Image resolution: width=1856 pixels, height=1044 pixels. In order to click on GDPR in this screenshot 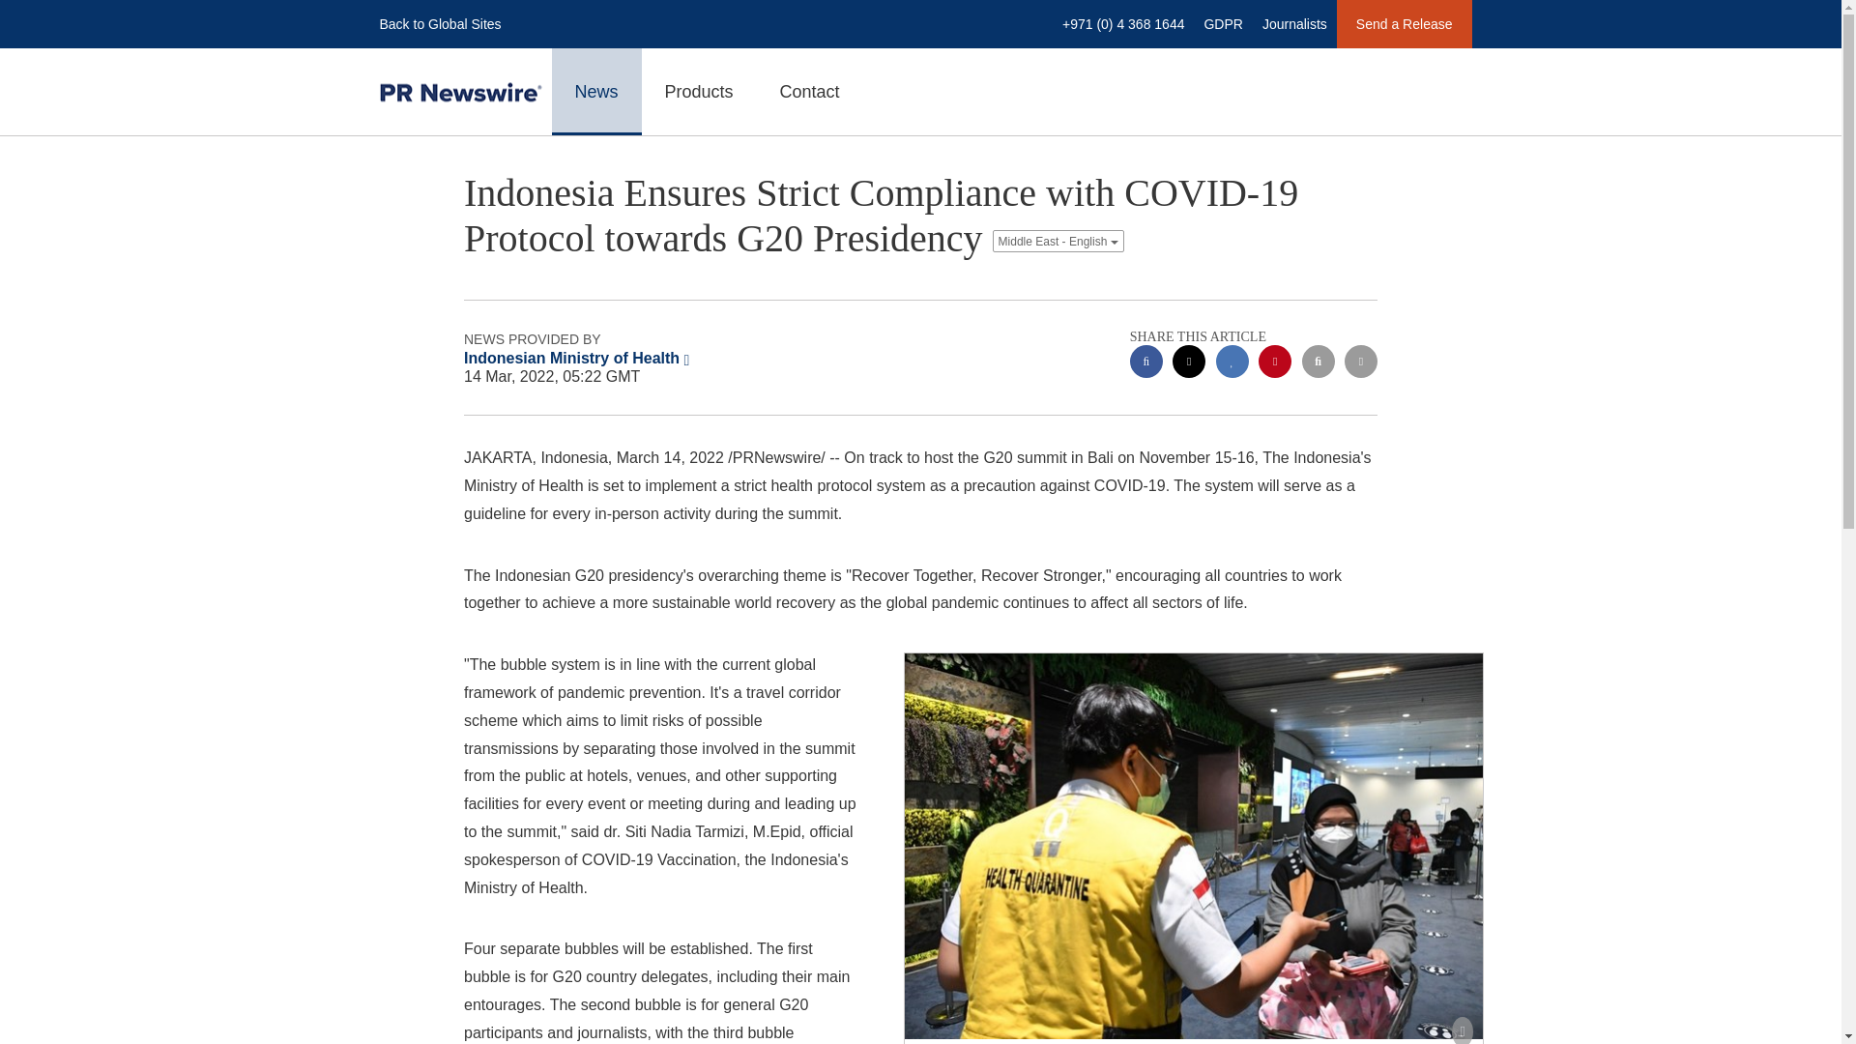, I will do `click(1222, 23)`.